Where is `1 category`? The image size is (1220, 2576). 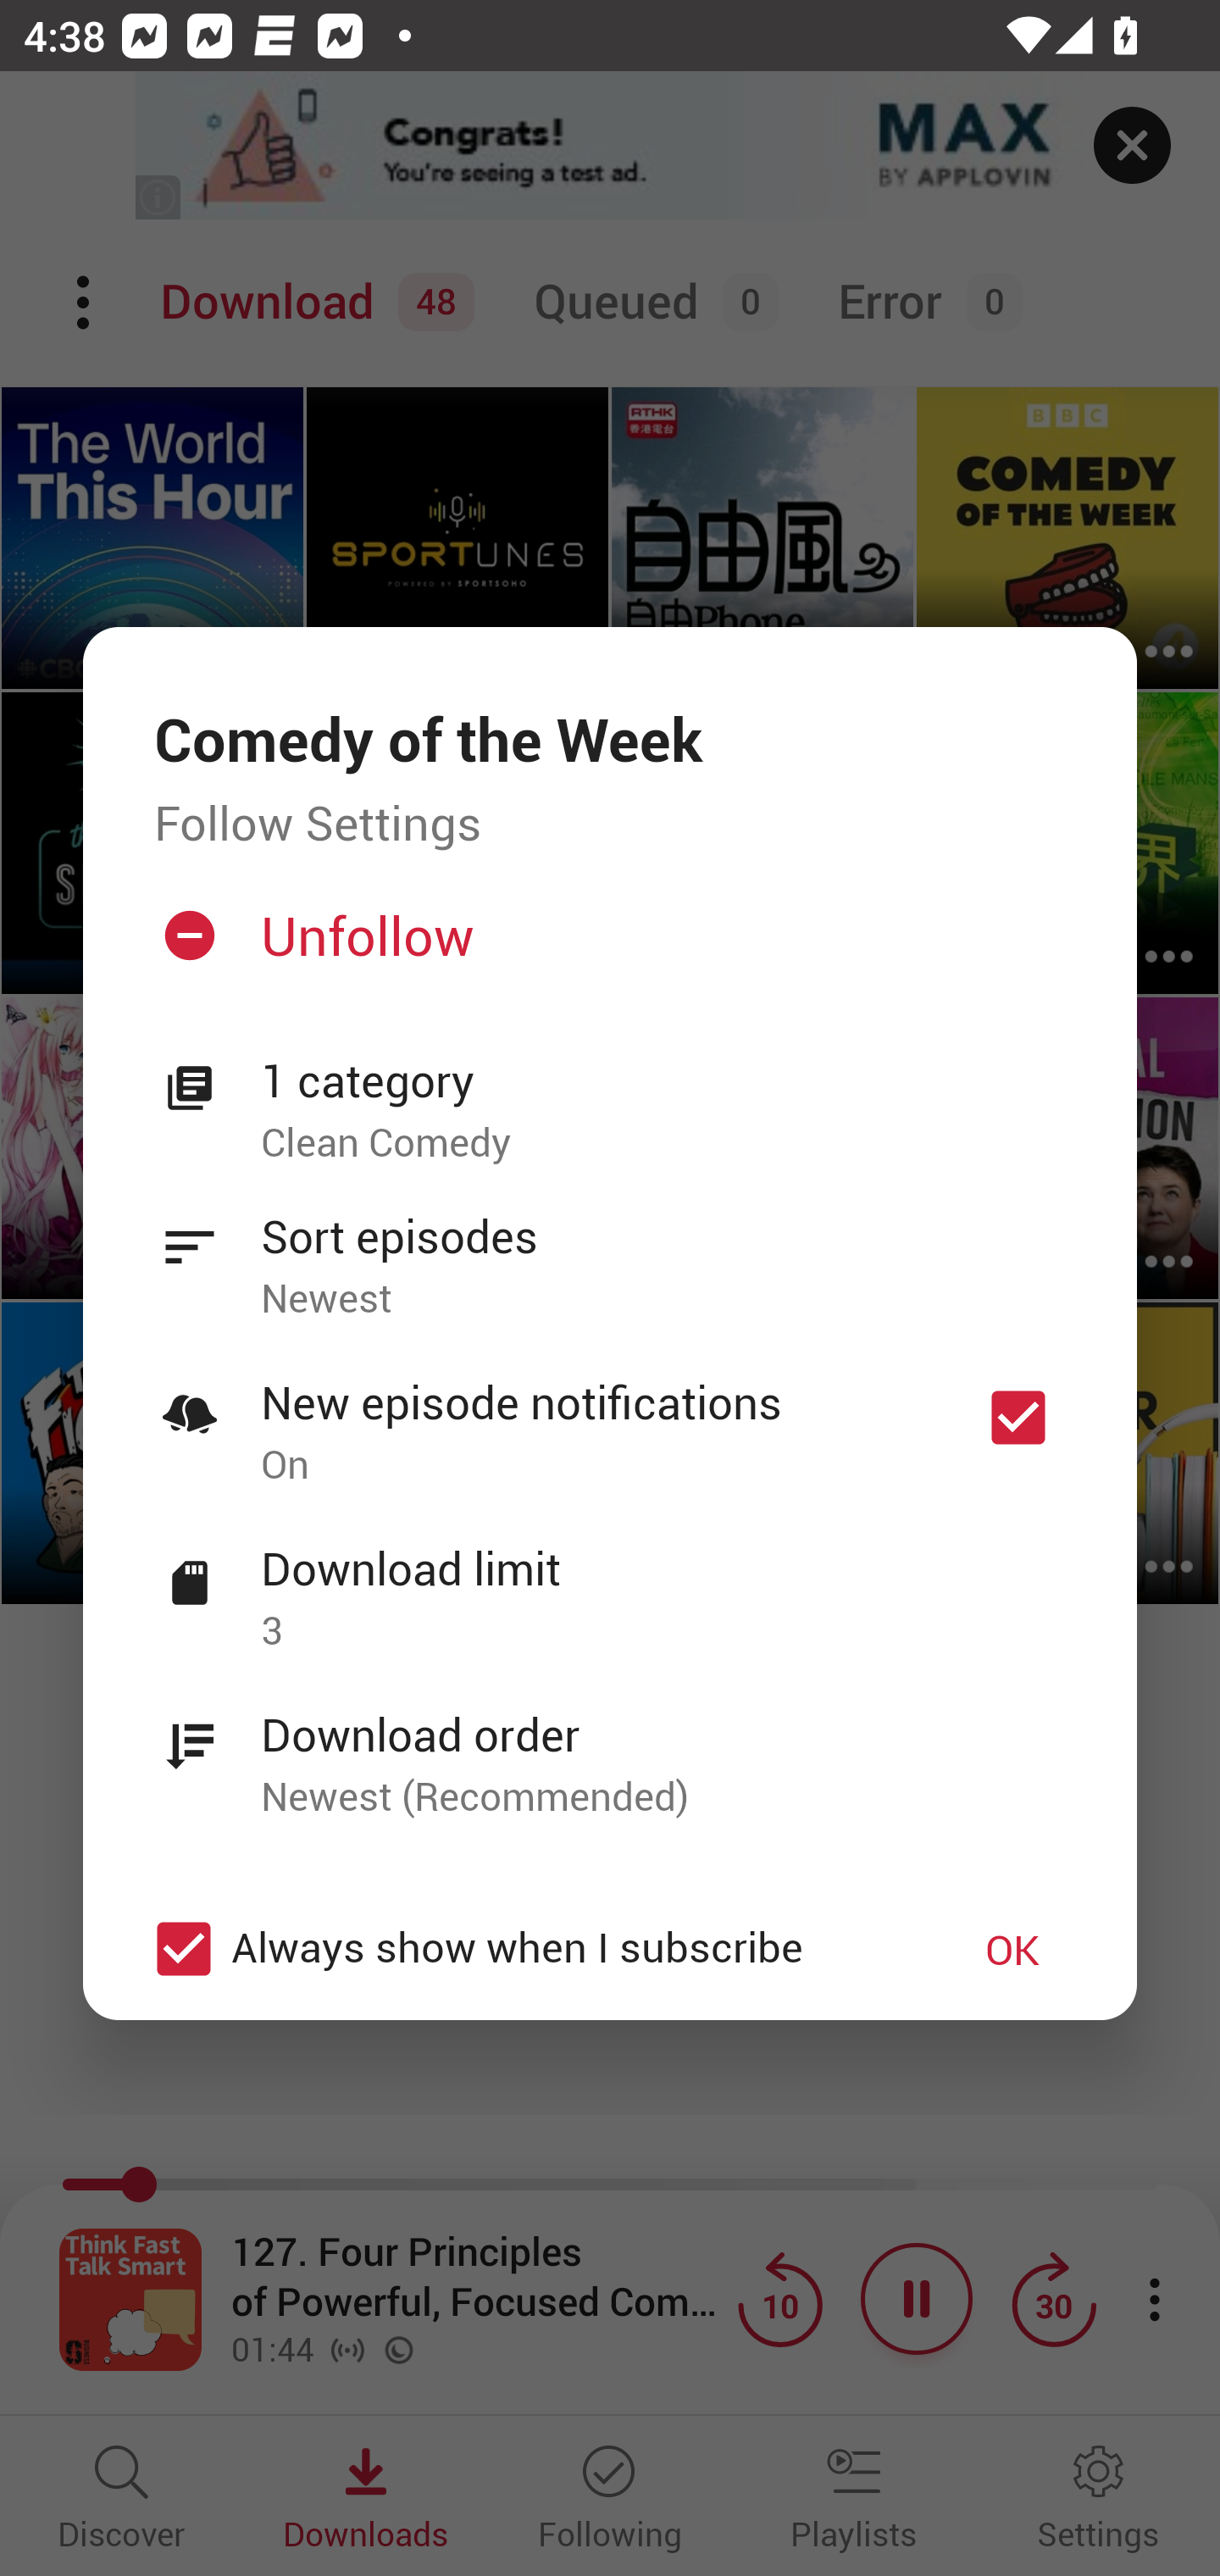
1 category is located at coordinates (663, 1081).